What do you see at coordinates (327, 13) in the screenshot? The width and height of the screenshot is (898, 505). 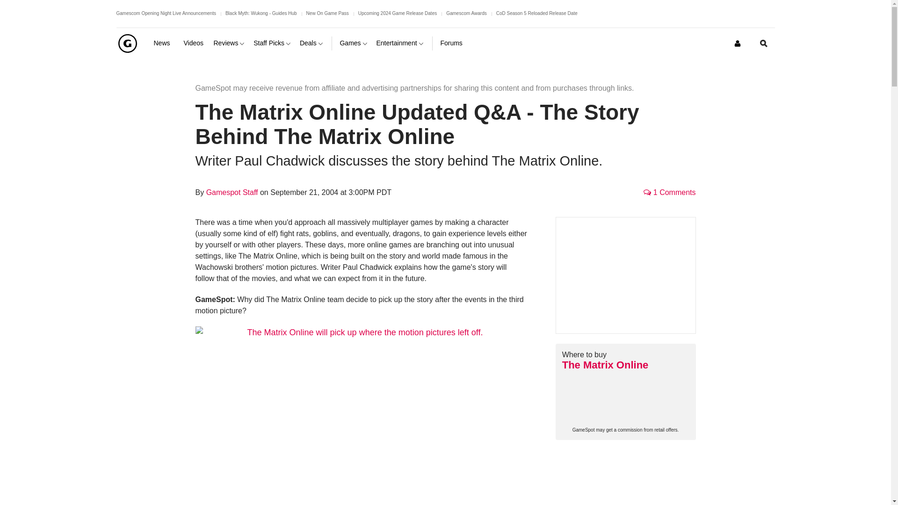 I see `New On Game Pass` at bounding box center [327, 13].